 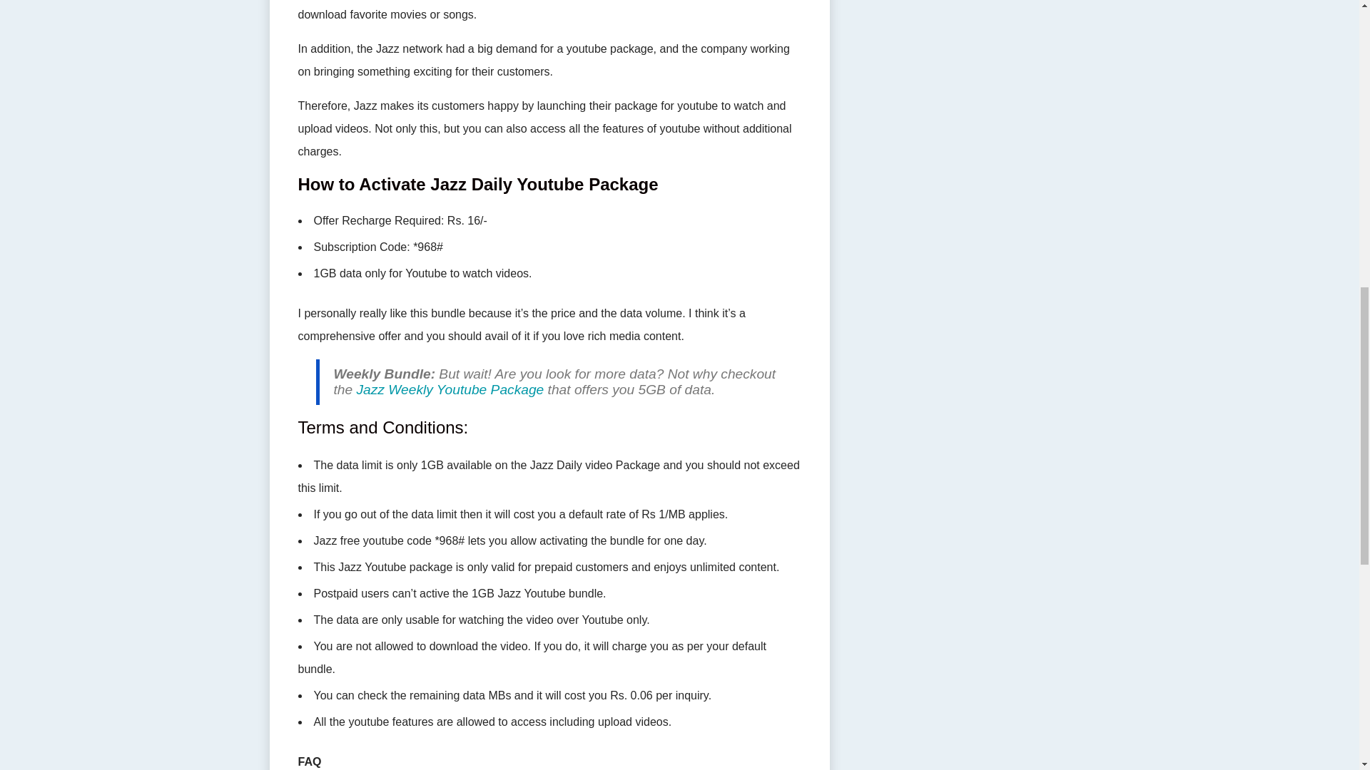 I want to click on Scroll back to top, so click(x=1324, y=677).